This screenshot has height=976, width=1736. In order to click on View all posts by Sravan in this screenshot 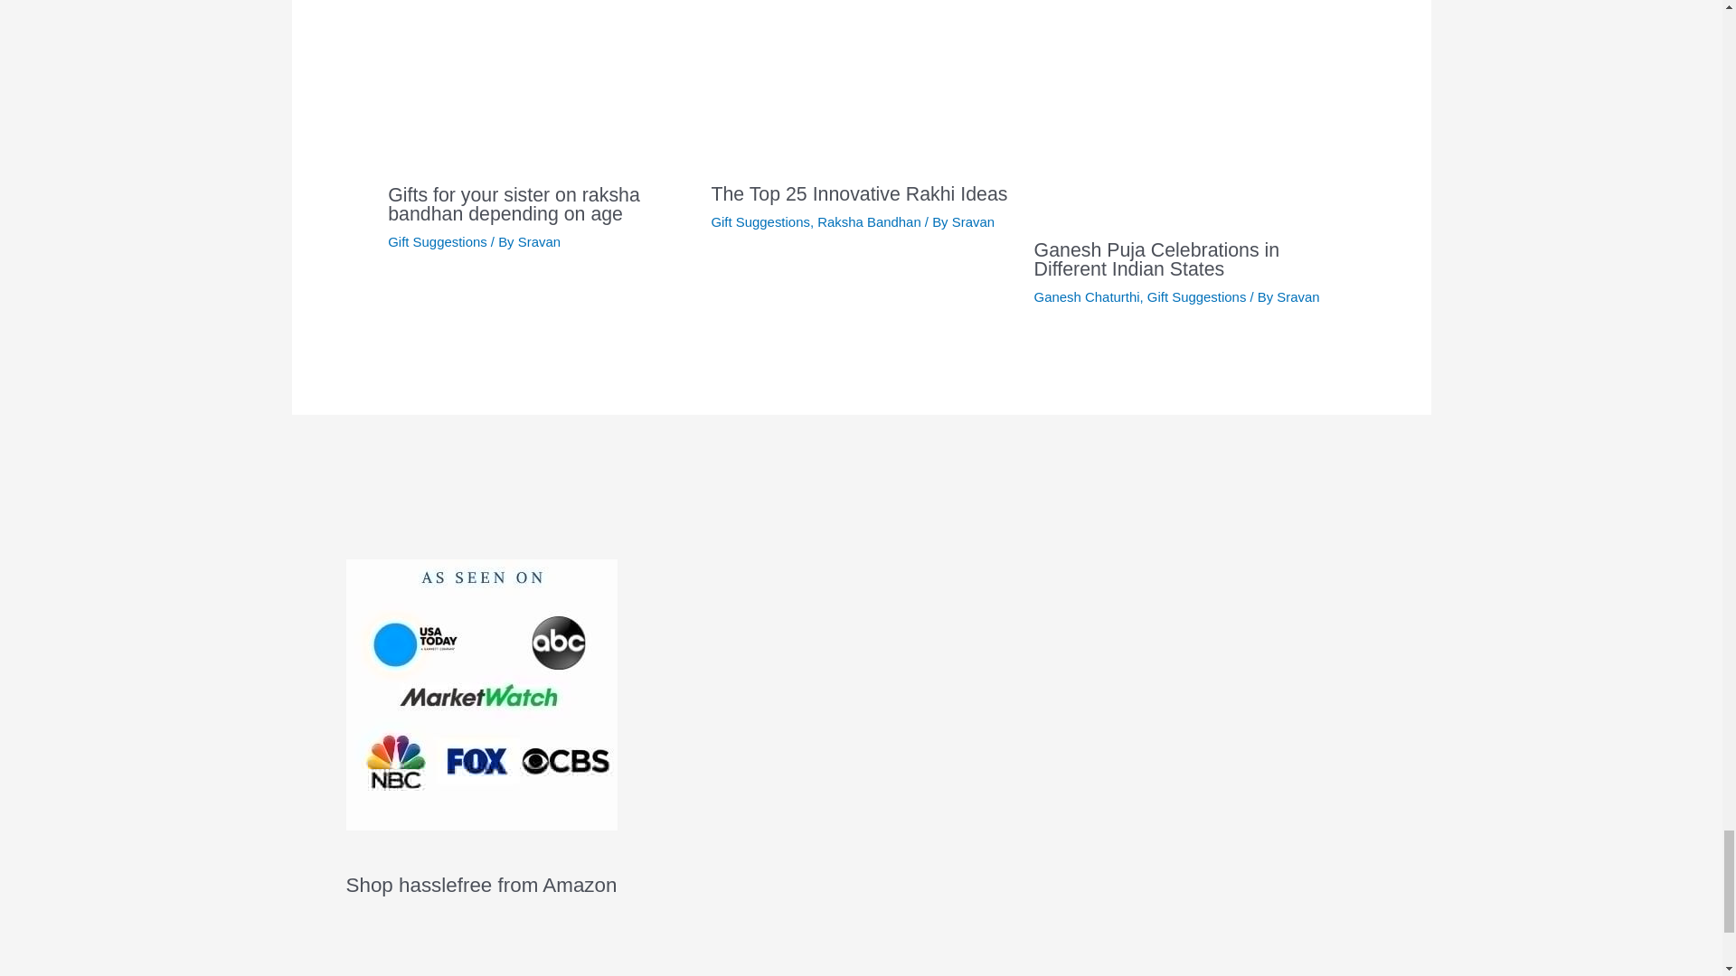, I will do `click(1297, 296)`.